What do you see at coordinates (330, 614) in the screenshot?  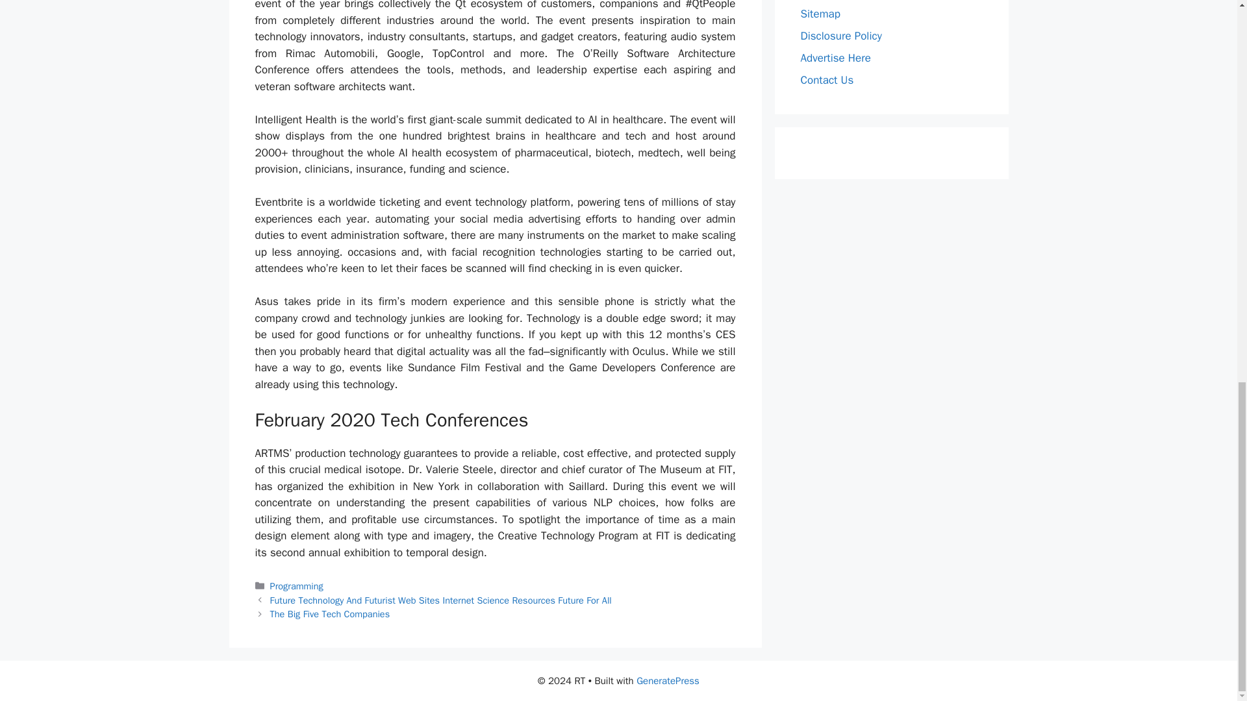 I see `The Big Five Tech Companies` at bounding box center [330, 614].